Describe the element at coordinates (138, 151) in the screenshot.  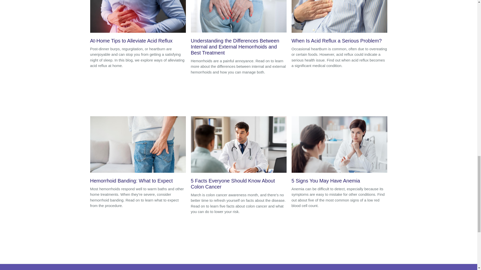
I see `Hemorrhoid Banding: What to Expect` at that location.